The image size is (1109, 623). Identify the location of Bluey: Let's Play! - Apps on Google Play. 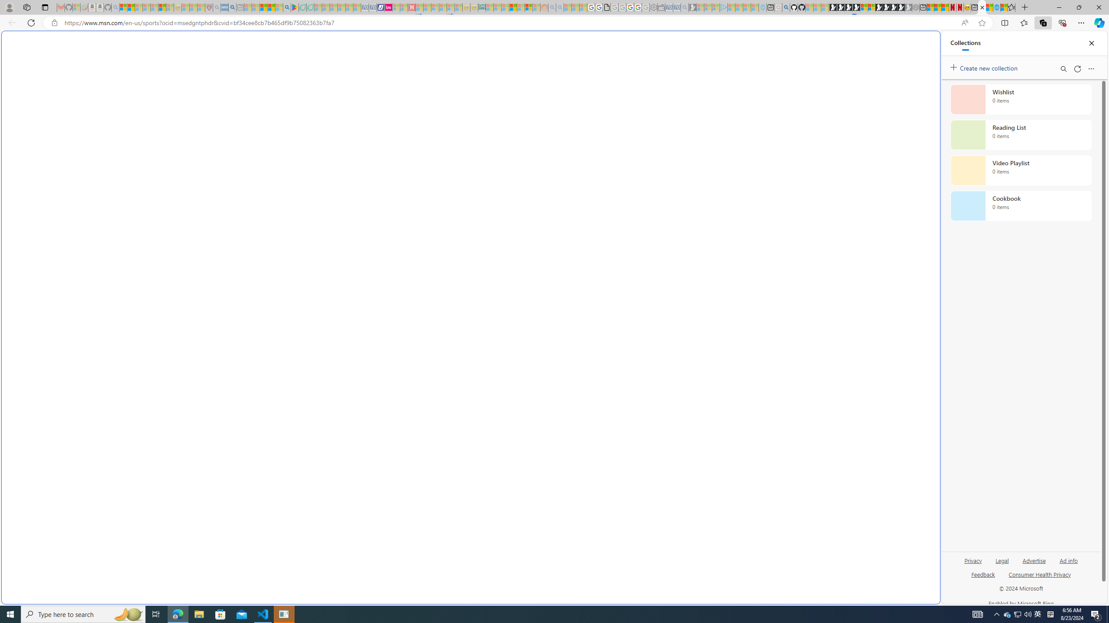
(295, 7).